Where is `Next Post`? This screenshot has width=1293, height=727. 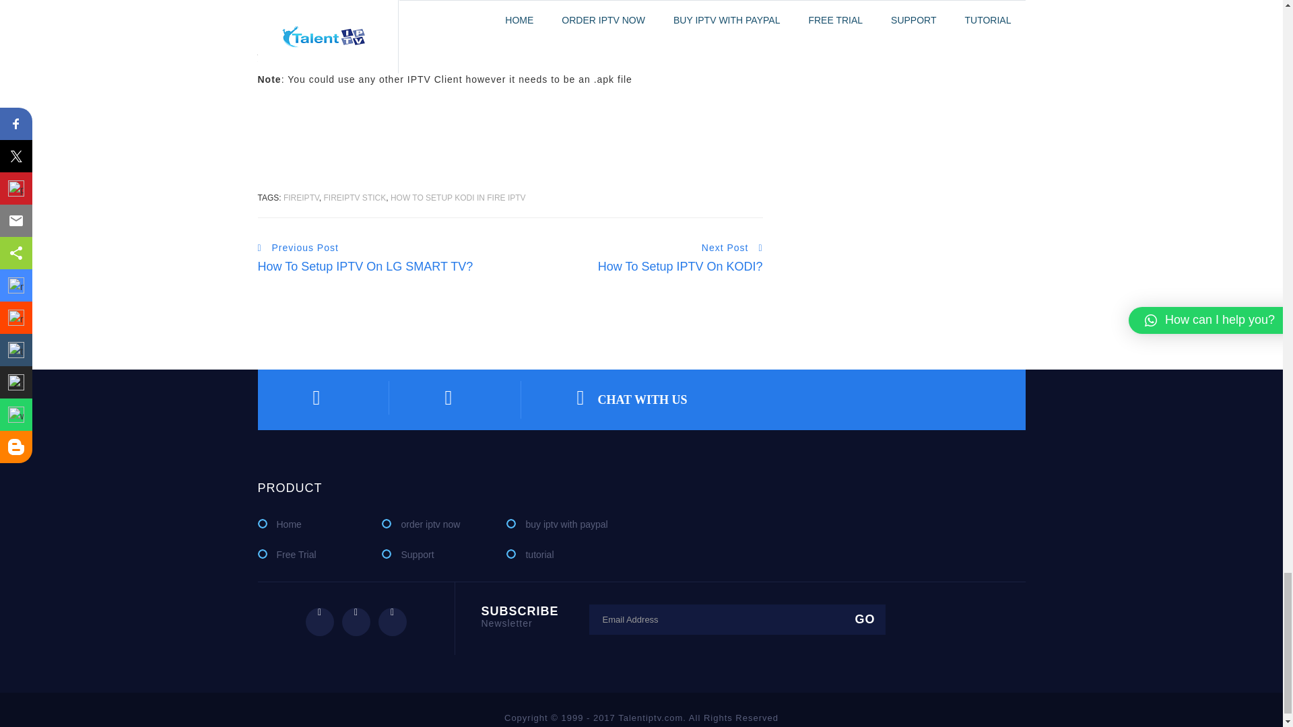
Next Post is located at coordinates (732, 248).